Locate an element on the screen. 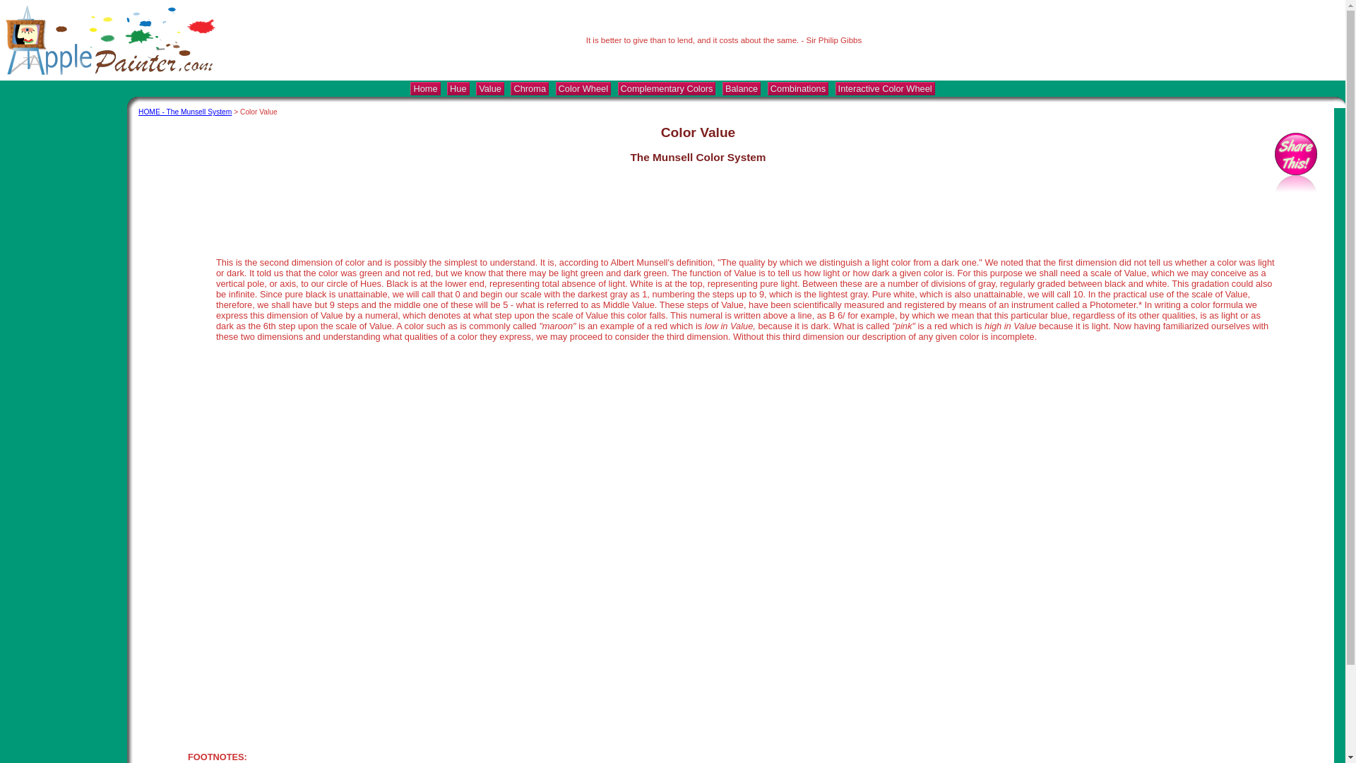 Image resolution: width=1356 pixels, height=763 pixels. Munsell Chroma is located at coordinates (530, 88).